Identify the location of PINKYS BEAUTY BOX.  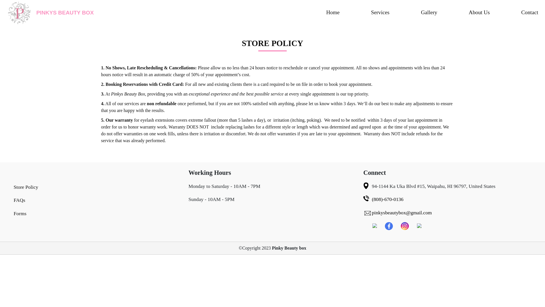
(138, 13).